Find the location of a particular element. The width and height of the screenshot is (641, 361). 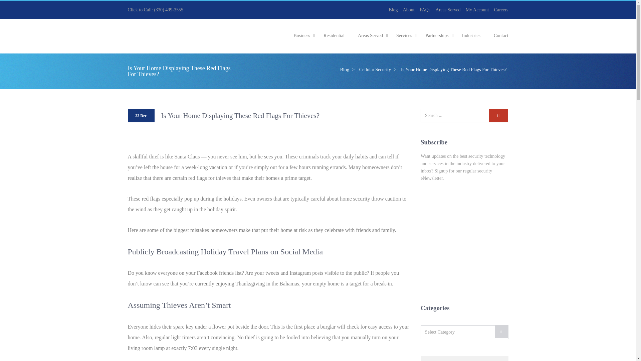

Form 0 is located at coordinates (464, 242).